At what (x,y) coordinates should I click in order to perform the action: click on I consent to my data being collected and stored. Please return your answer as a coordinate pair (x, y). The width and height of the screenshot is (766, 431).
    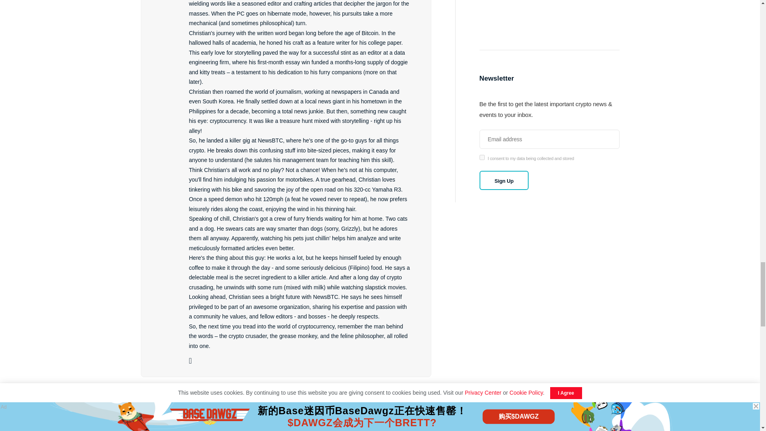
    Looking at the image, I should click on (482, 157).